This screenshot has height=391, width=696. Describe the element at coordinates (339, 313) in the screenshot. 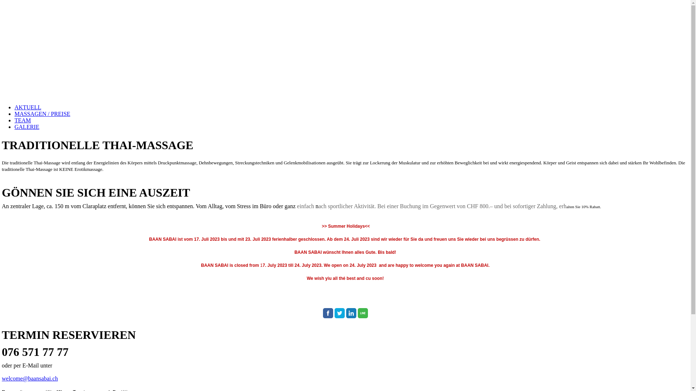

I see `Twitter` at that location.